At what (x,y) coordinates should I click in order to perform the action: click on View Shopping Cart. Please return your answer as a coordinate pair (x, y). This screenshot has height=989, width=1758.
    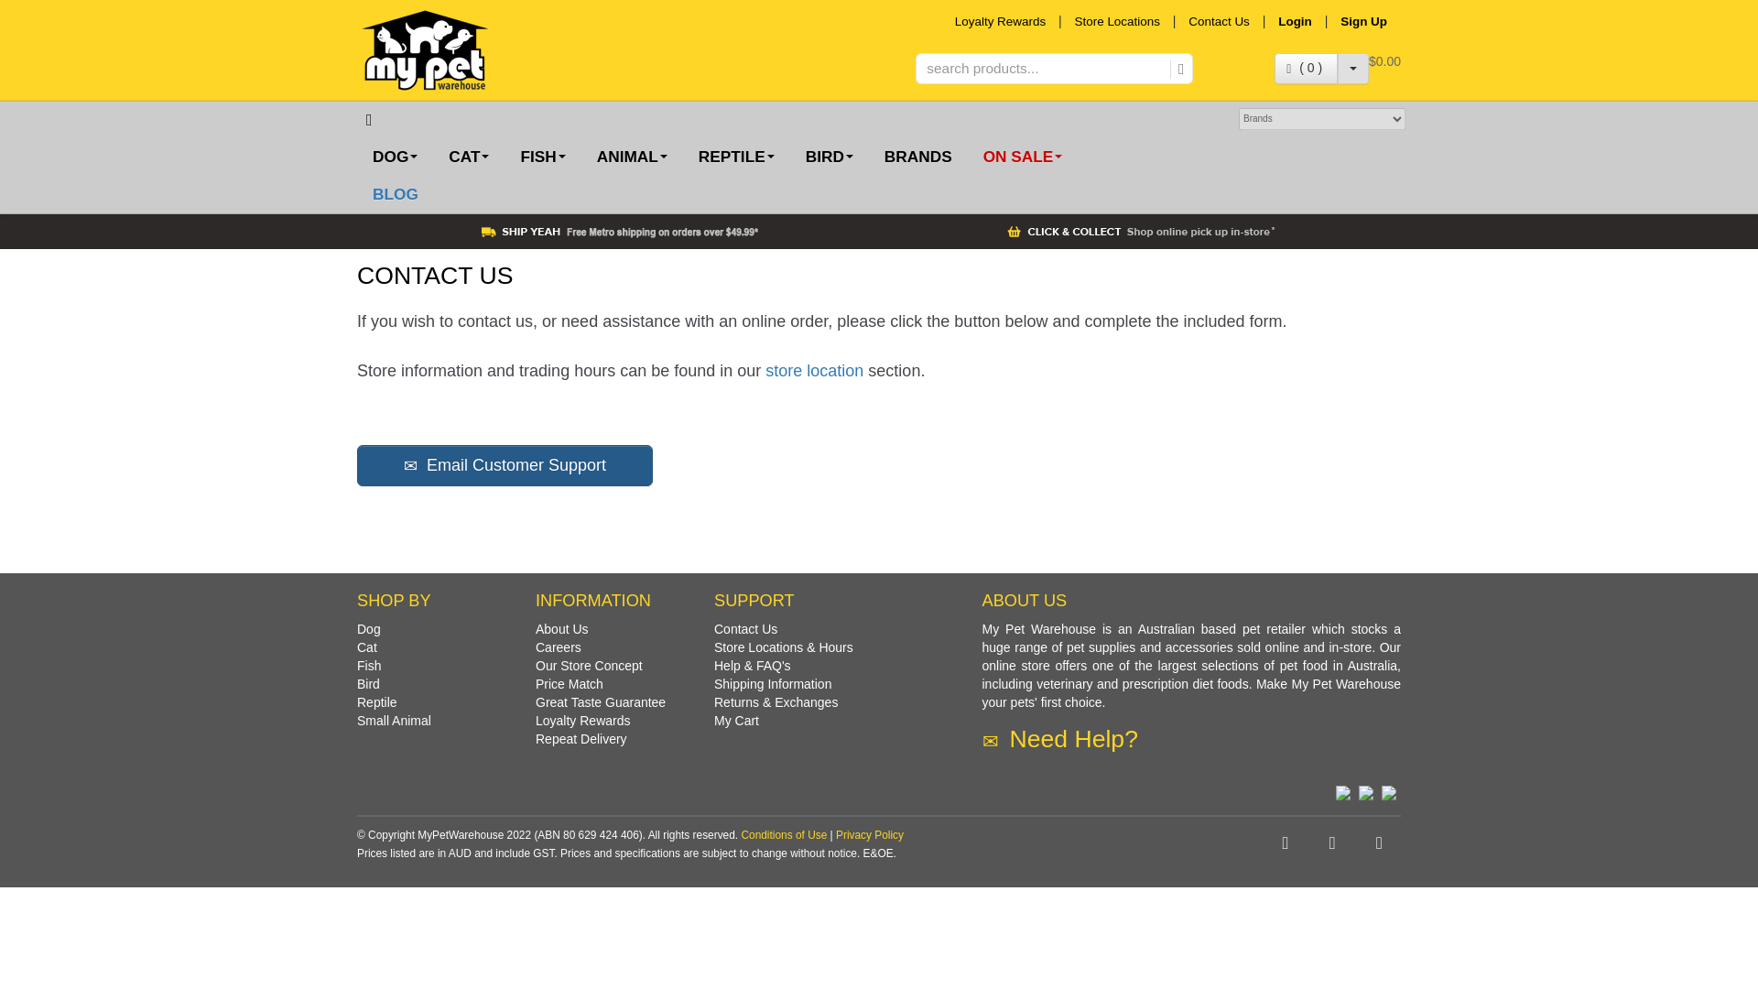
    Looking at the image, I should click on (1384, 60).